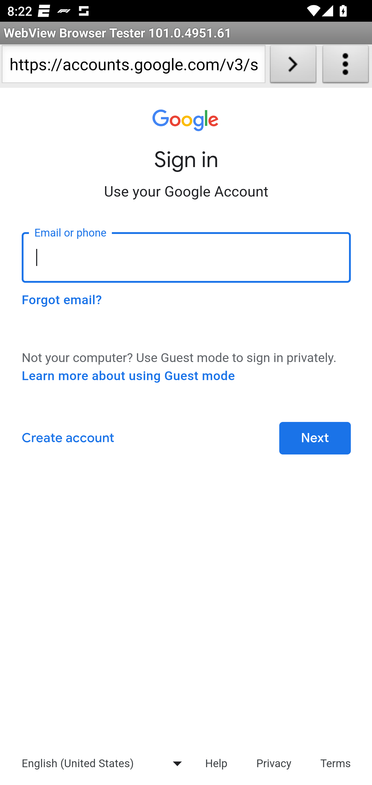 This screenshot has height=785, width=372. Describe the element at coordinates (293, 66) in the screenshot. I see `Load URL` at that location.